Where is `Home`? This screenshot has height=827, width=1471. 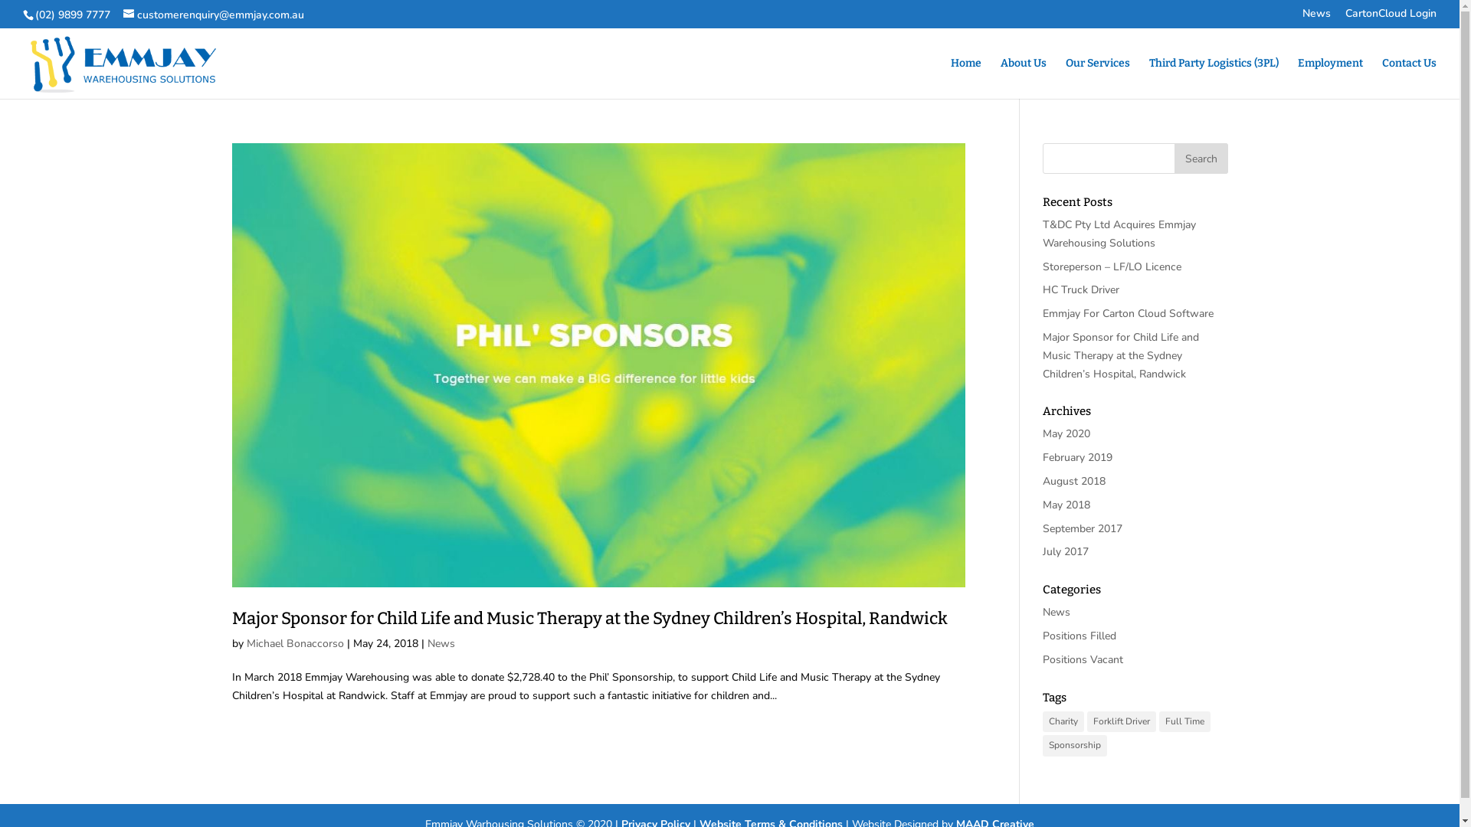 Home is located at coordinates (966, 78).